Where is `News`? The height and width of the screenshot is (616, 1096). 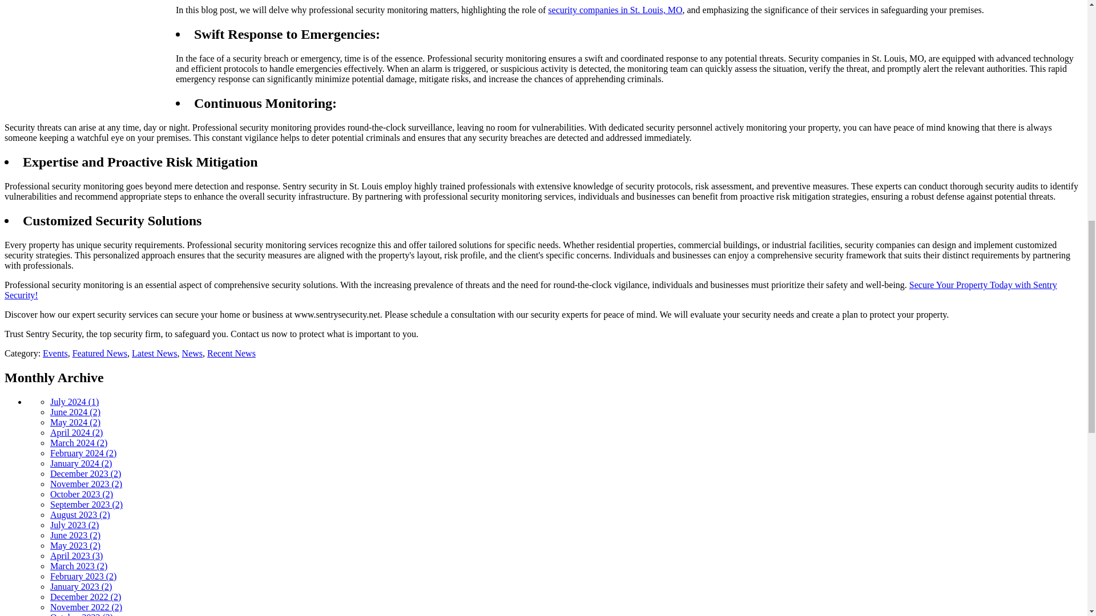 News is located at coordinates (192, 353).